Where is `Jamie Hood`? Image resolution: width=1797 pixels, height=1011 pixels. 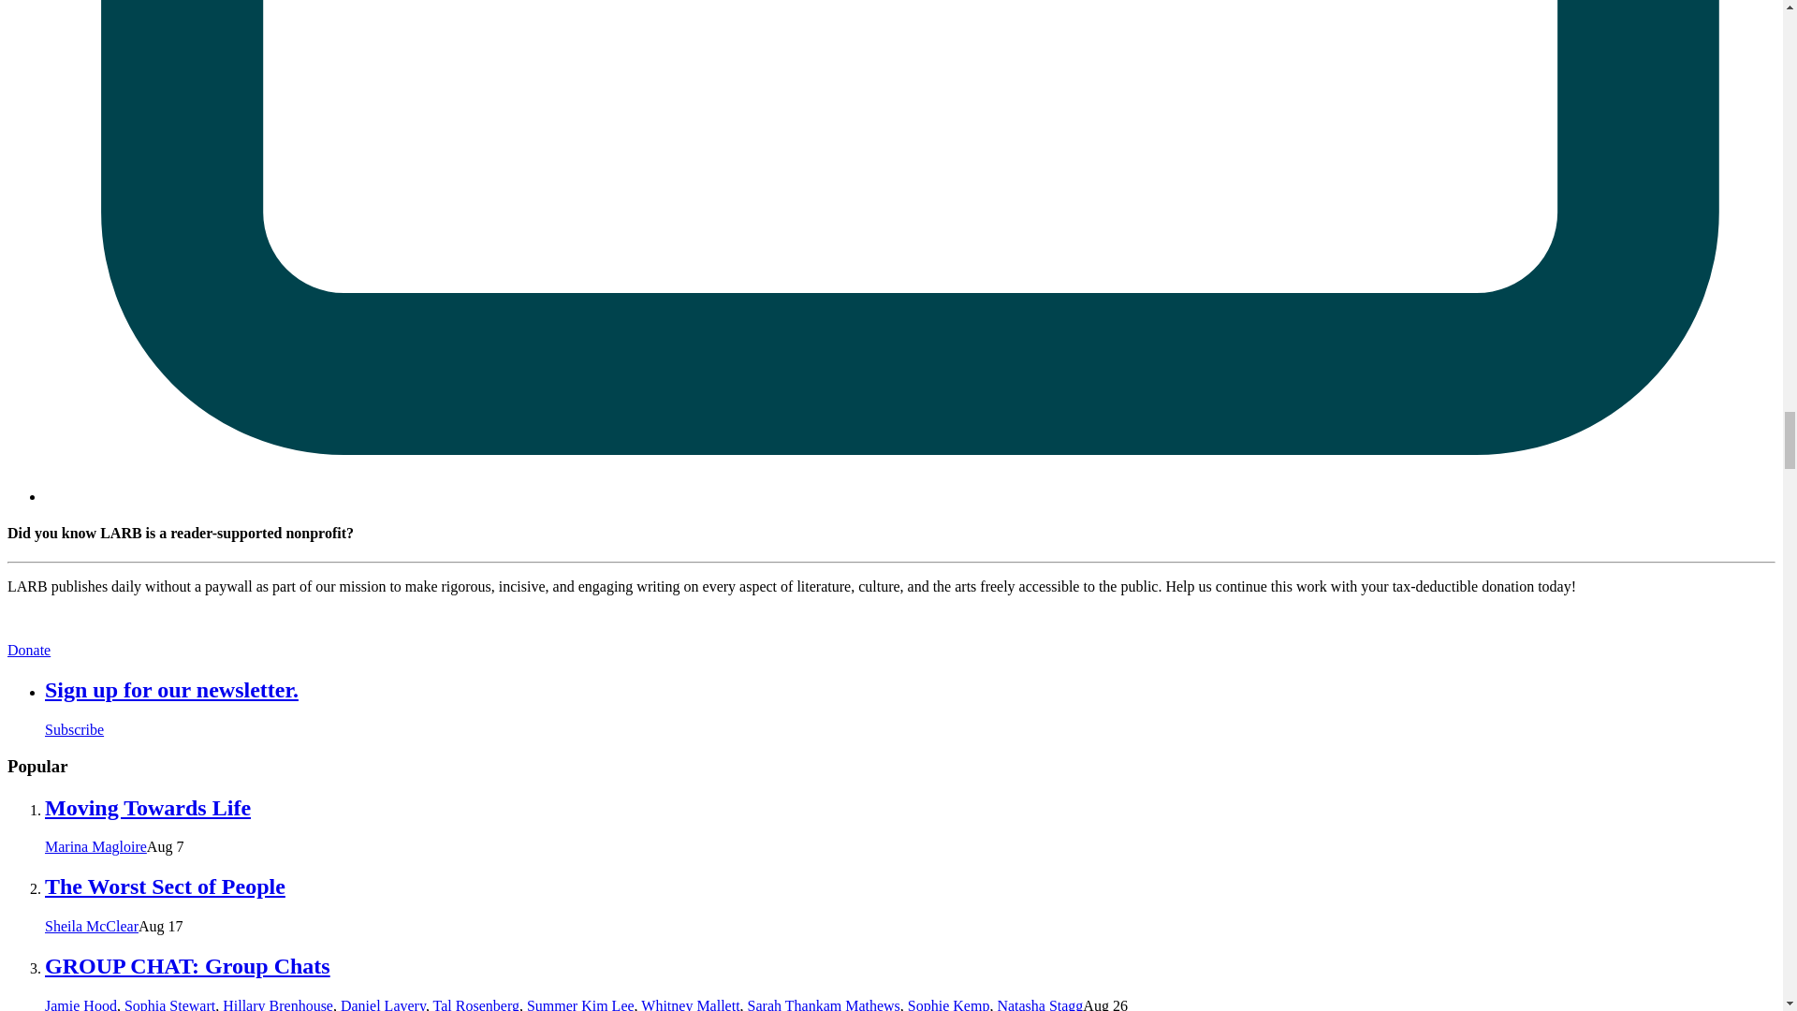
Jamie Hood is located at coordinates (80, 1004).